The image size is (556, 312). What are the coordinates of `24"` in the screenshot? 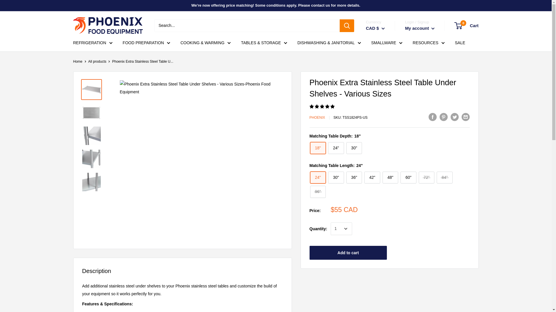 It's located at (318, 177).